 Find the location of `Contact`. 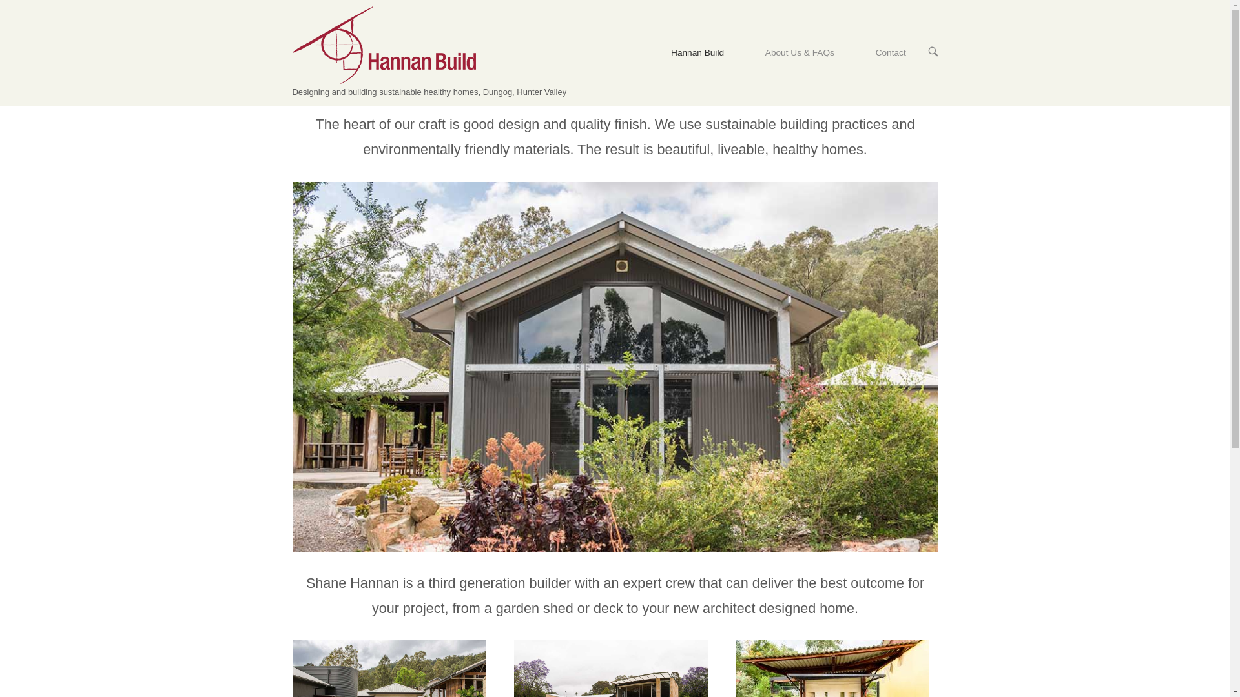

Contact is located at coordinates (891, 53).